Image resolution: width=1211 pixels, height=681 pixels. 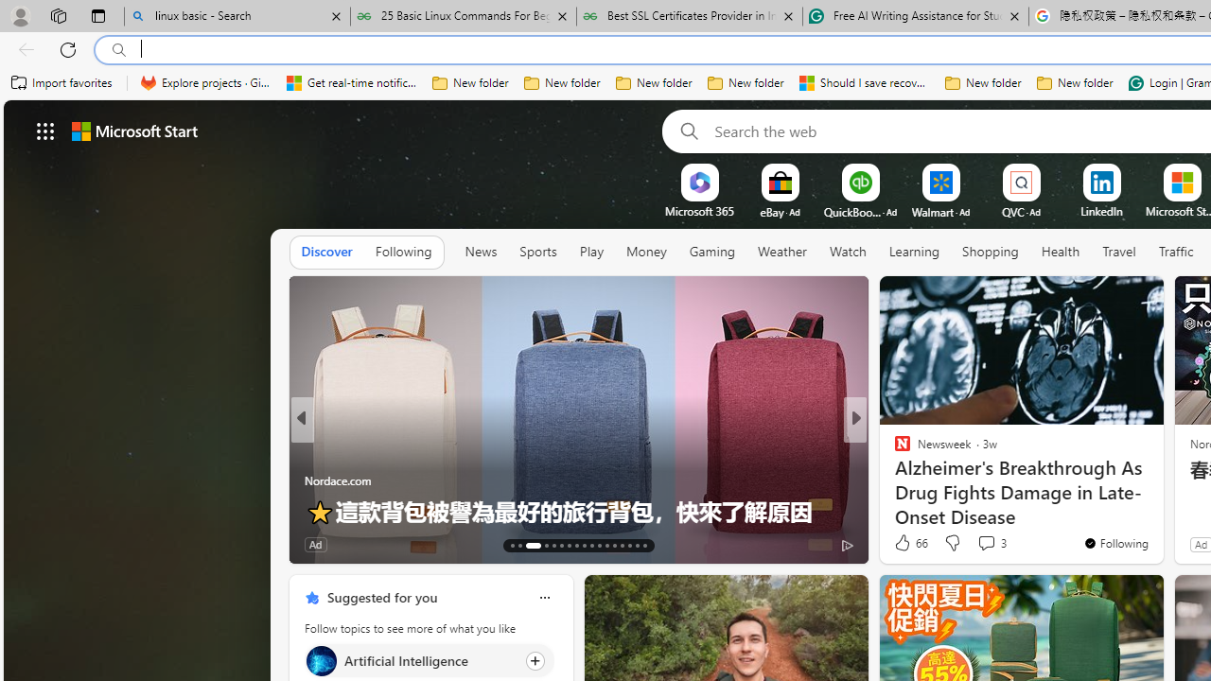 I want to click on Shopping, so click(x=991, y=252).